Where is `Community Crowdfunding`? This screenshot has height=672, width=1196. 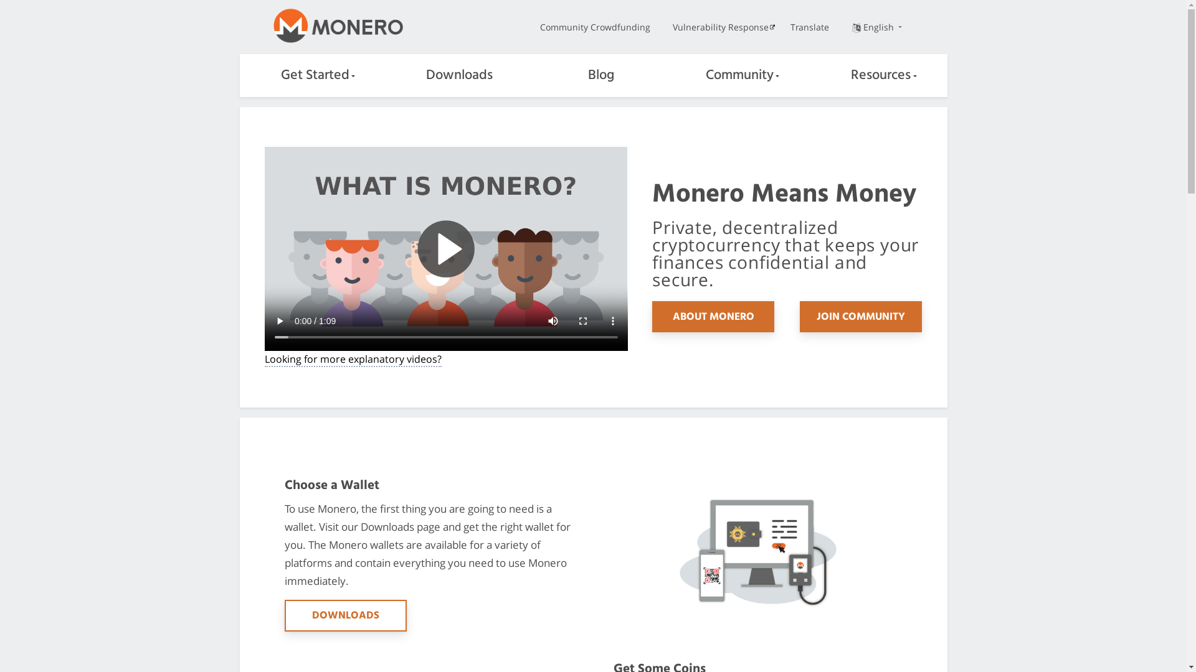 Community Crowdfunding is located at coordinates (596, 27).